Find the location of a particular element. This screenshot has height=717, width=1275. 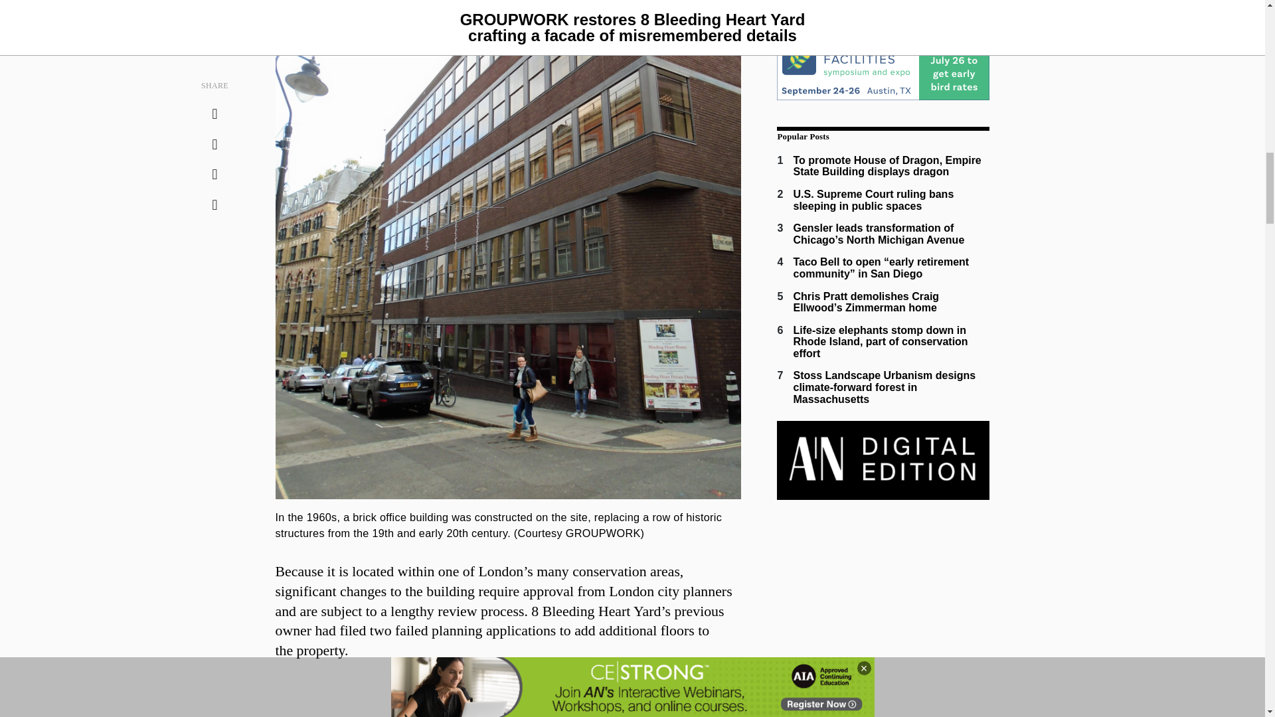

6,127 visitors in the last month is located at coordinates (873, 200).